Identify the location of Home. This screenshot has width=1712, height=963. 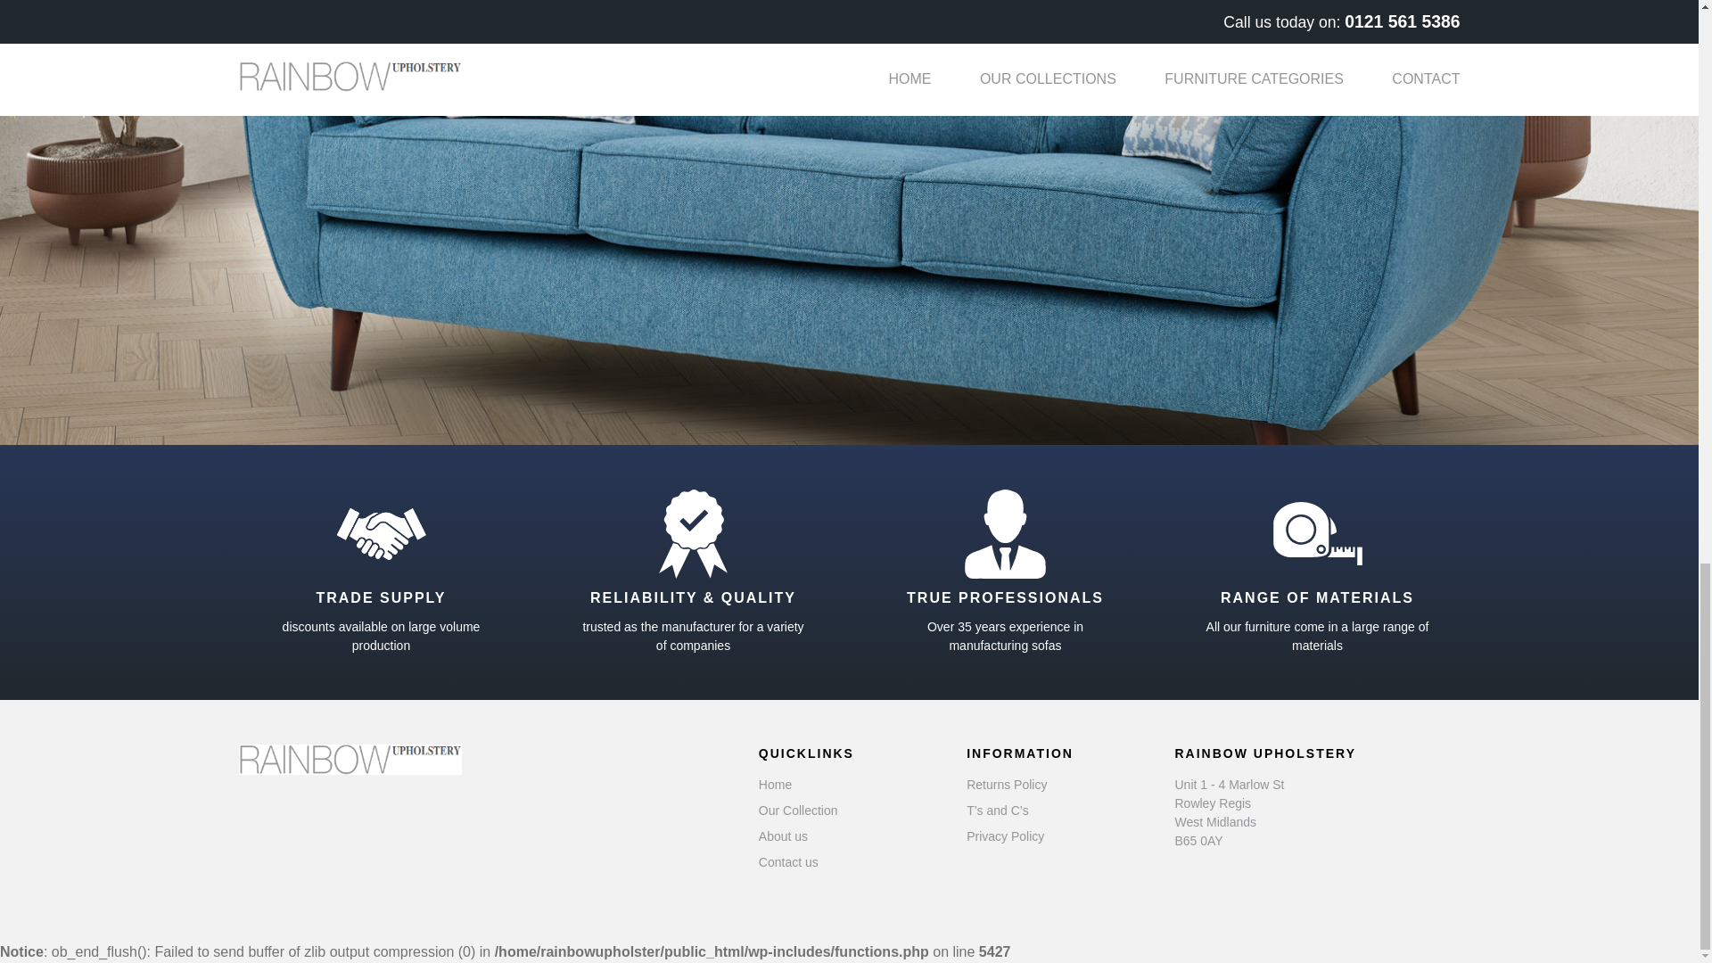
(774, 784).